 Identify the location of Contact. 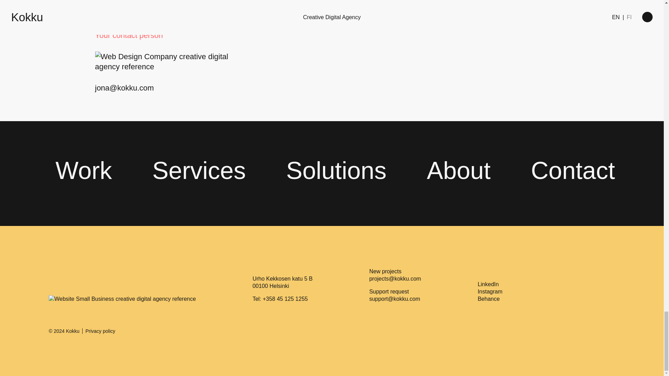
(573, 171).